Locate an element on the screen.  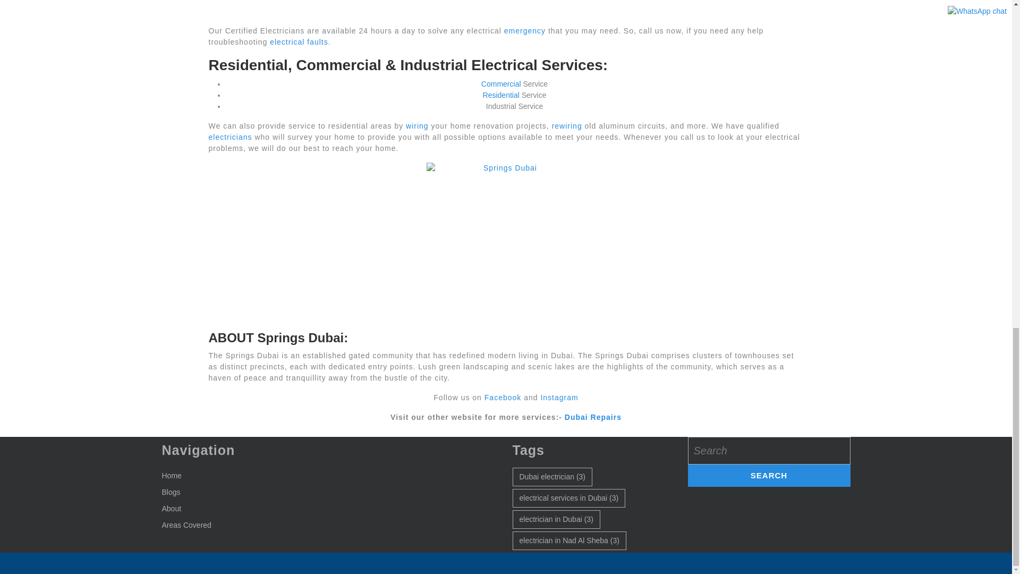
Search is located at coordinates (768, 475).